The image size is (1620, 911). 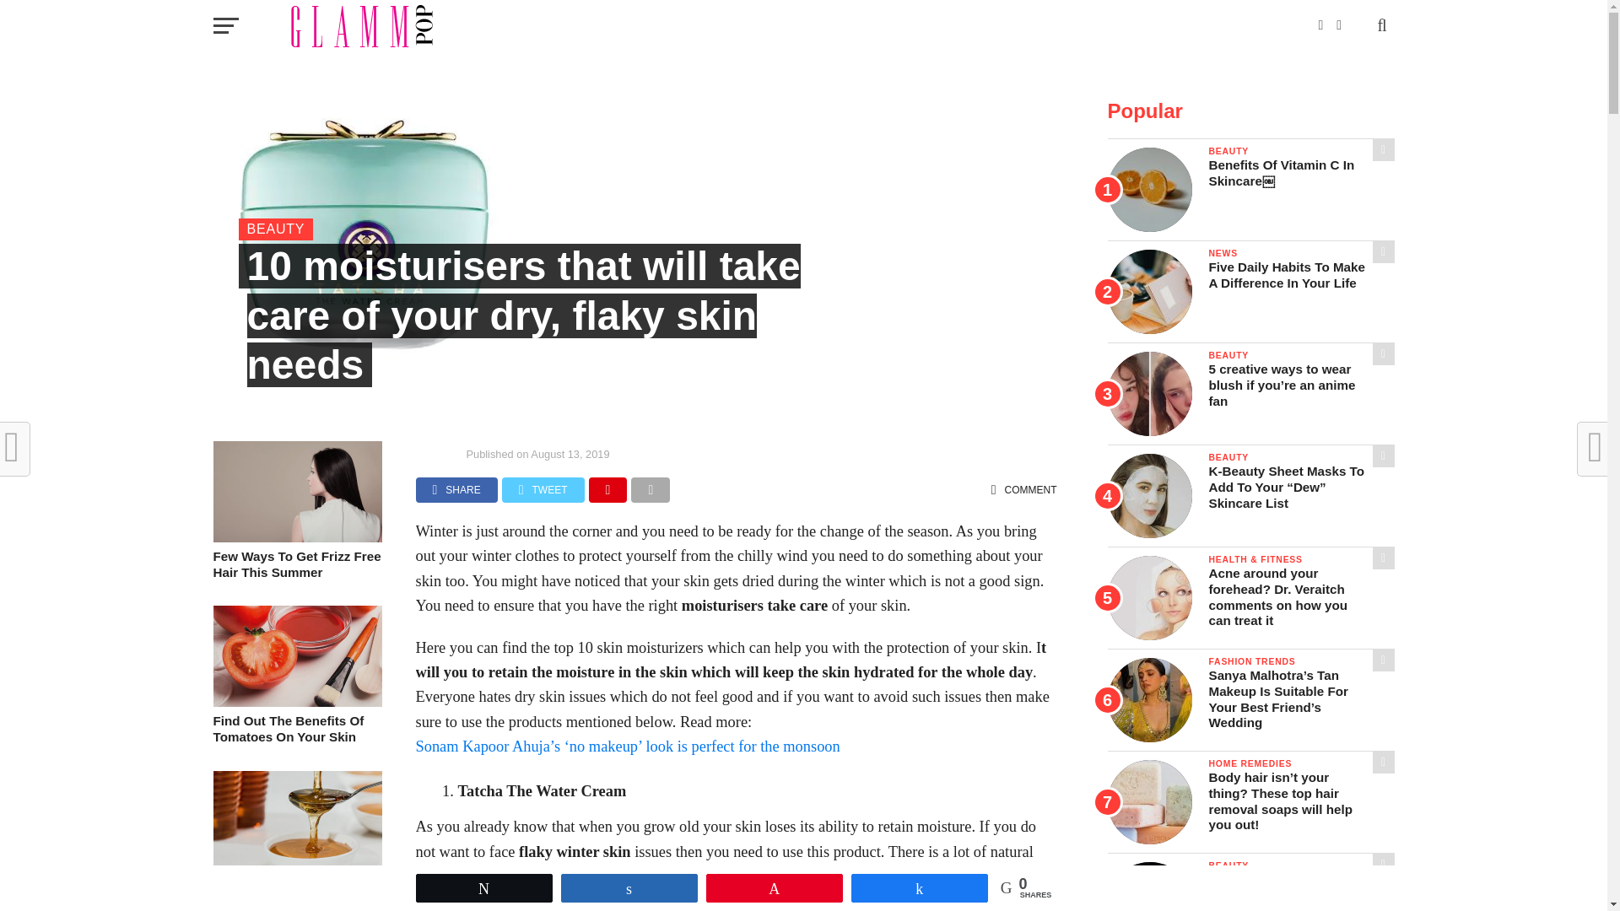 I want to click on Guide On How To Incorporate Honey Into Your Skincare, so click(x=296, y=867).